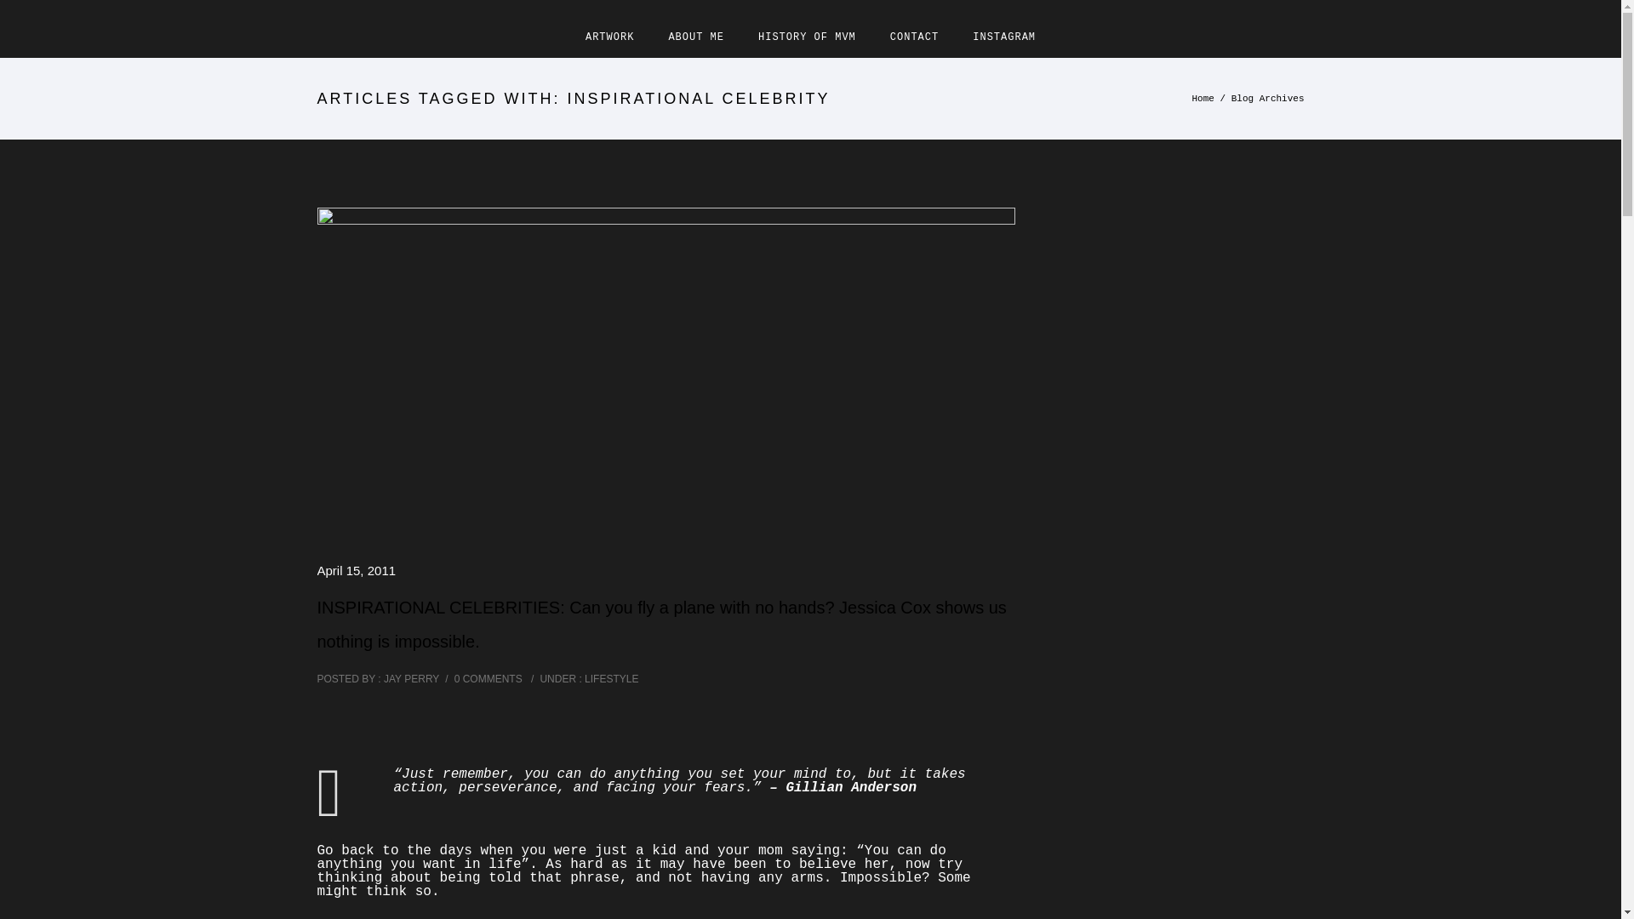 The image size is (1634, 919). What do you see at coordinates (488, 678) in the screenshot?
I see `0 COMMENTS` at bounding box center [488, 678].